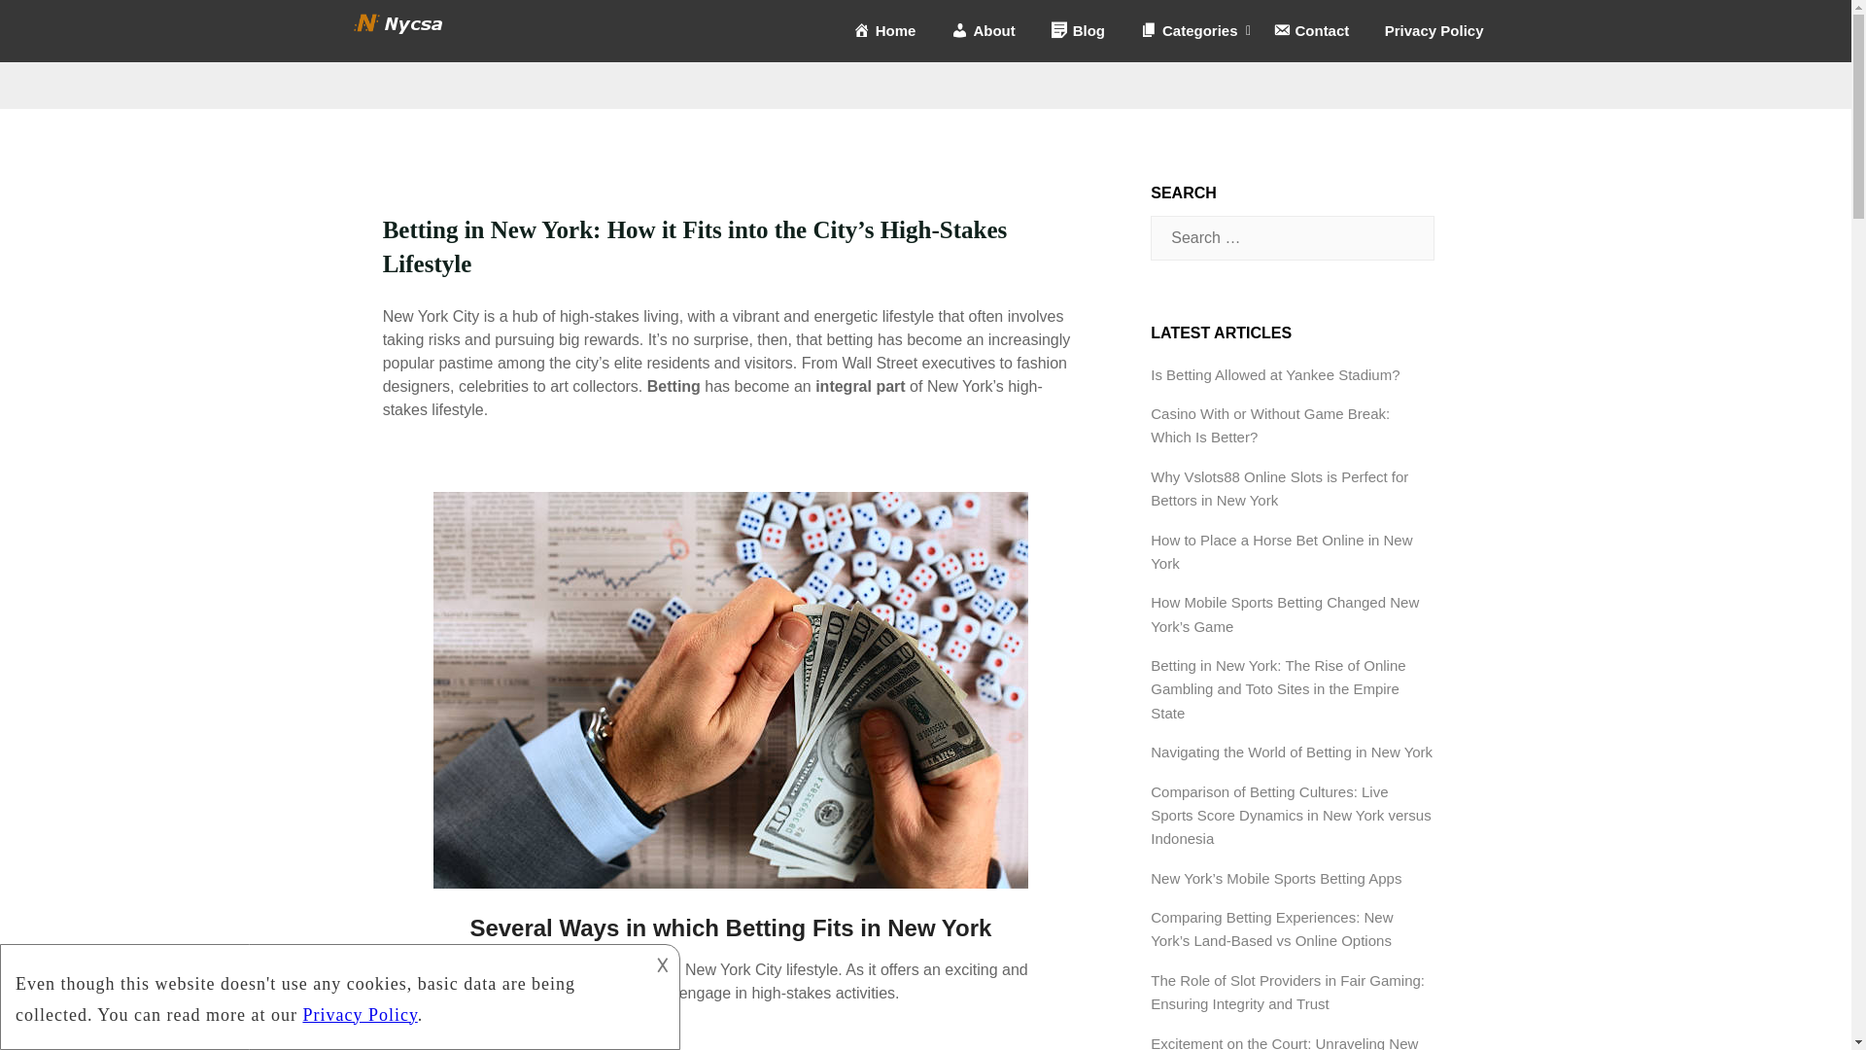 The width and height of the screenshot is (1866, 1050). What do you see at coordinates (1434, 31) in the screenshot?
I see `Privacy Policy` at bounding box center [1434, 31].